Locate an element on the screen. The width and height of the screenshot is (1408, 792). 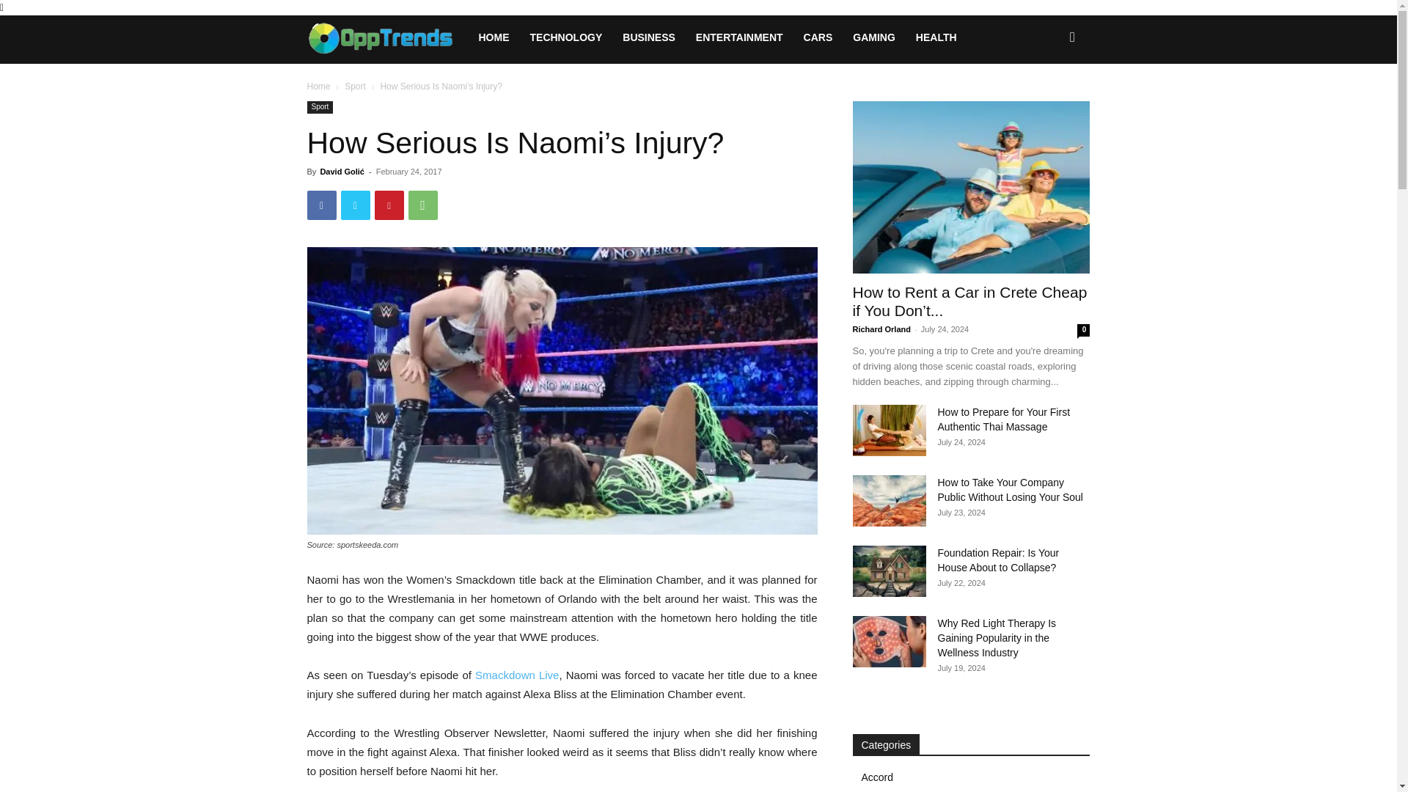
Twitter is located at coordinates (355, 205).